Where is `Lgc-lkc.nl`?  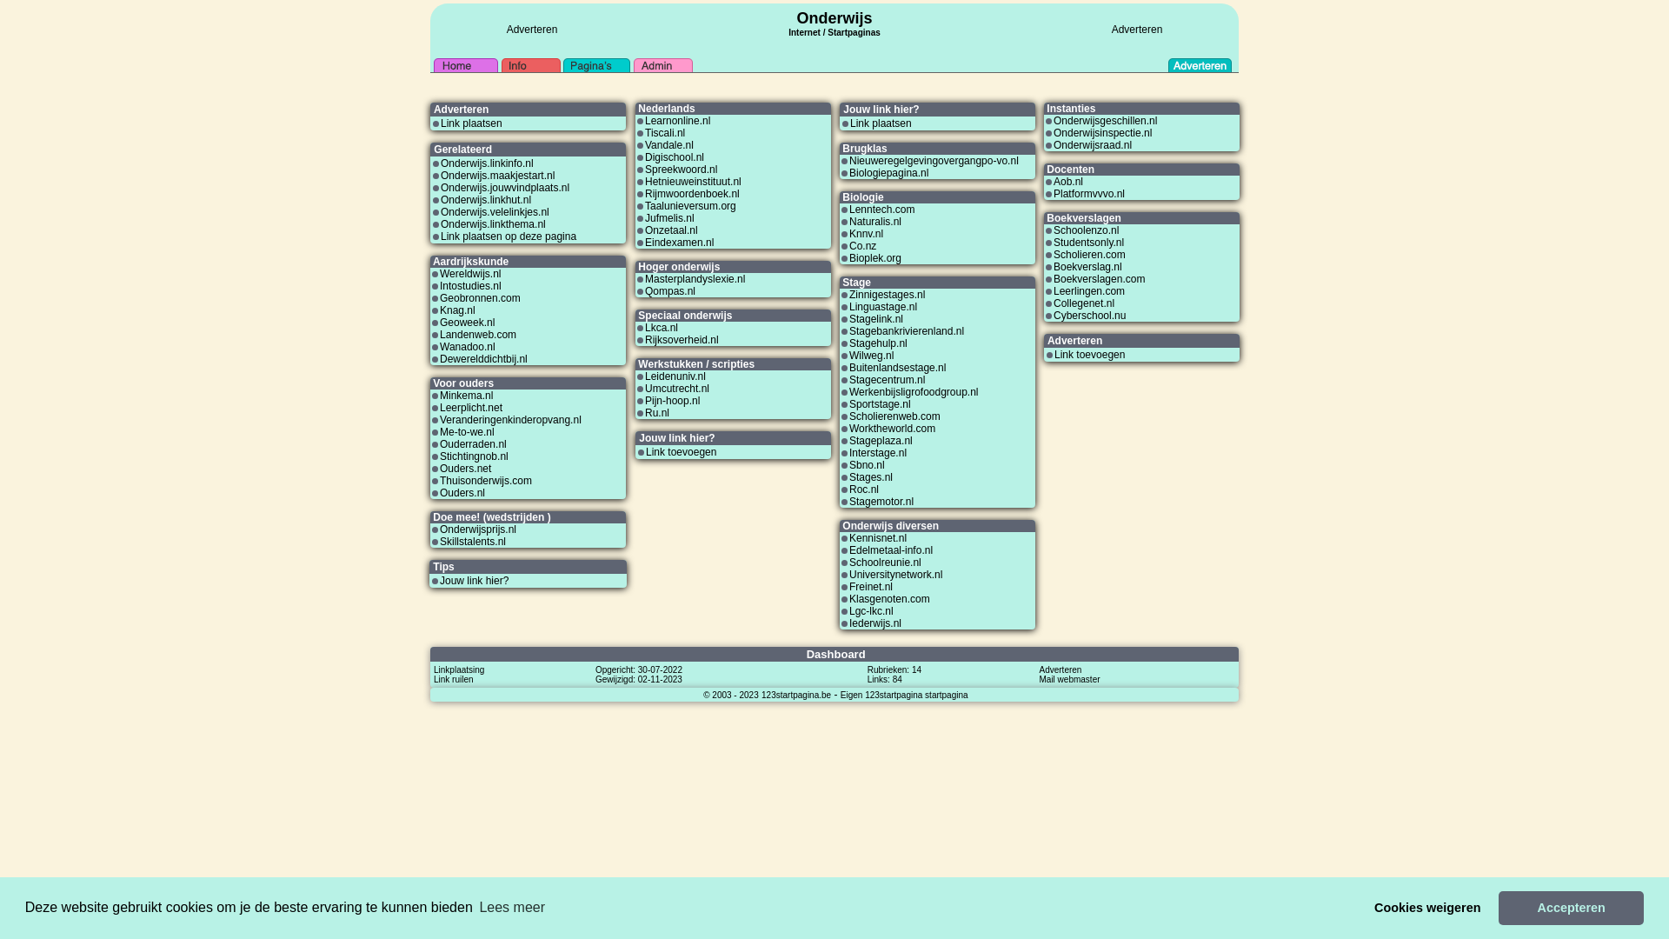 Lgc-lkc.nl is located at coordinates (871, 611).